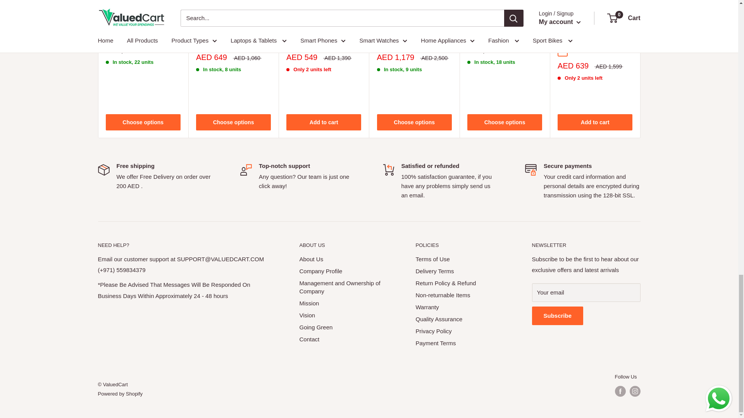 The height and width of the screenshot is (418, 744). What do you see at coordinates (393, 43) in the screenshot?
I see `Cosmic Gray` at bounding box center [393, 43].